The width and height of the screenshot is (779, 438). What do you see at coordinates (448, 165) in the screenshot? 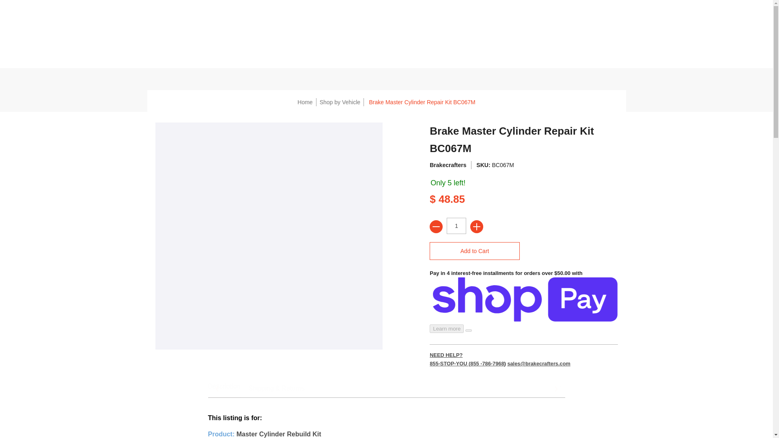
I see `Brakecrafters` at bounding box center [448, 165].